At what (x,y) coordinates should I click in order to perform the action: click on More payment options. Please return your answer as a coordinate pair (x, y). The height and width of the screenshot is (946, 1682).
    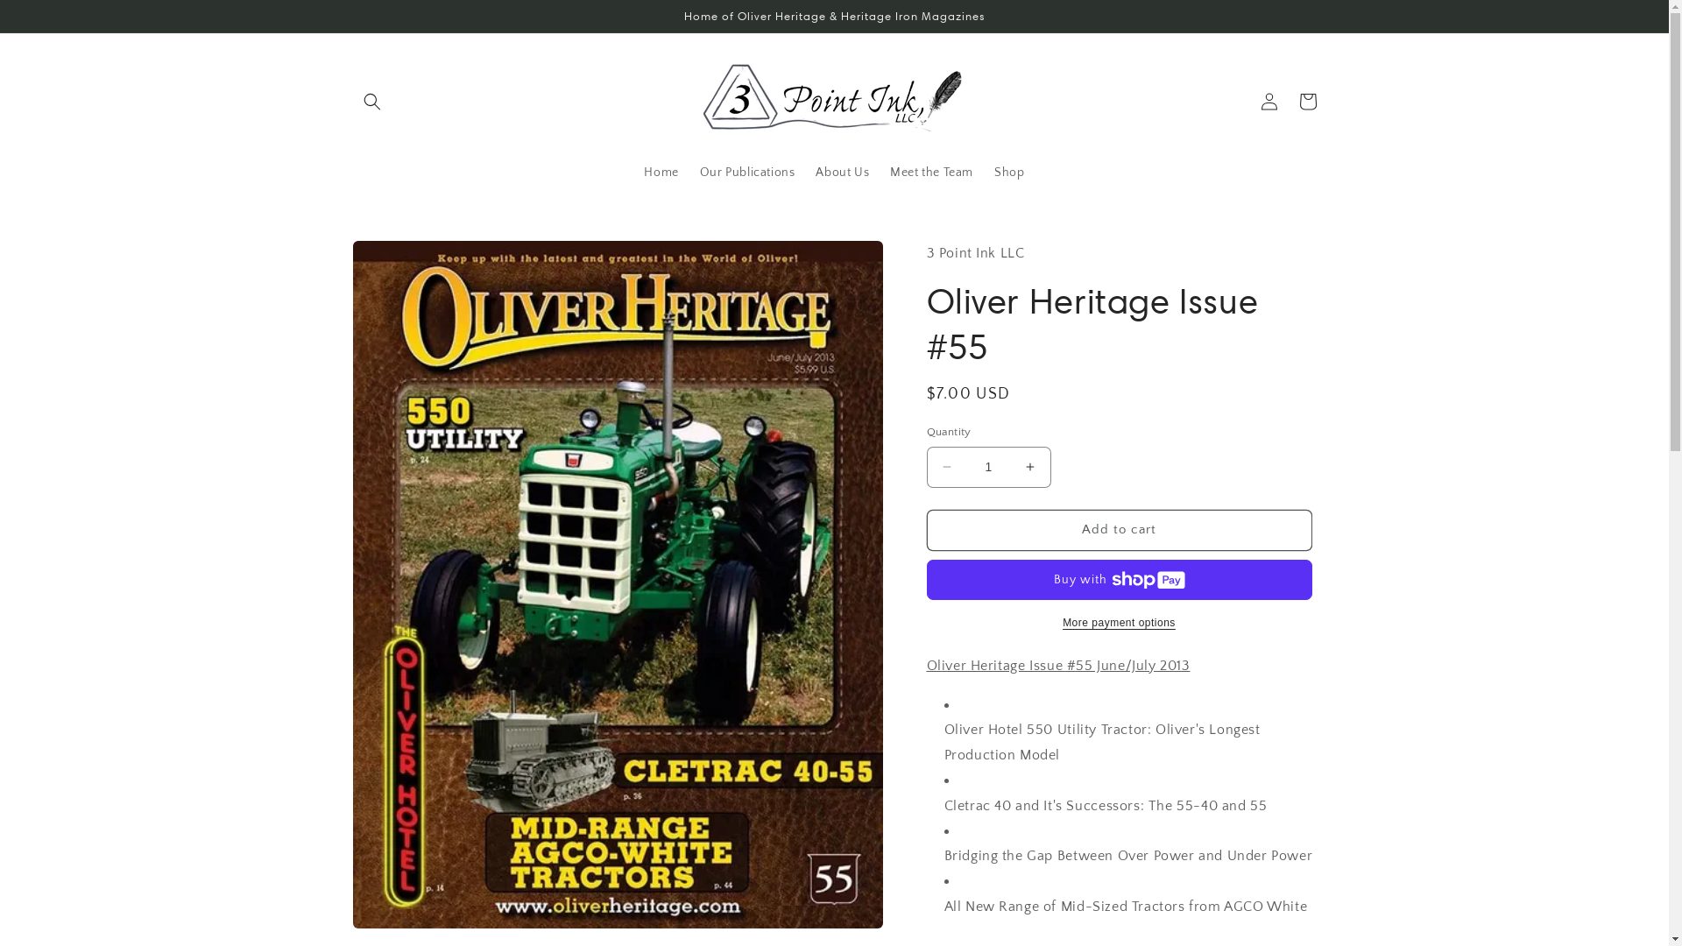
    Looking at the image, I should click on (1120, 623).